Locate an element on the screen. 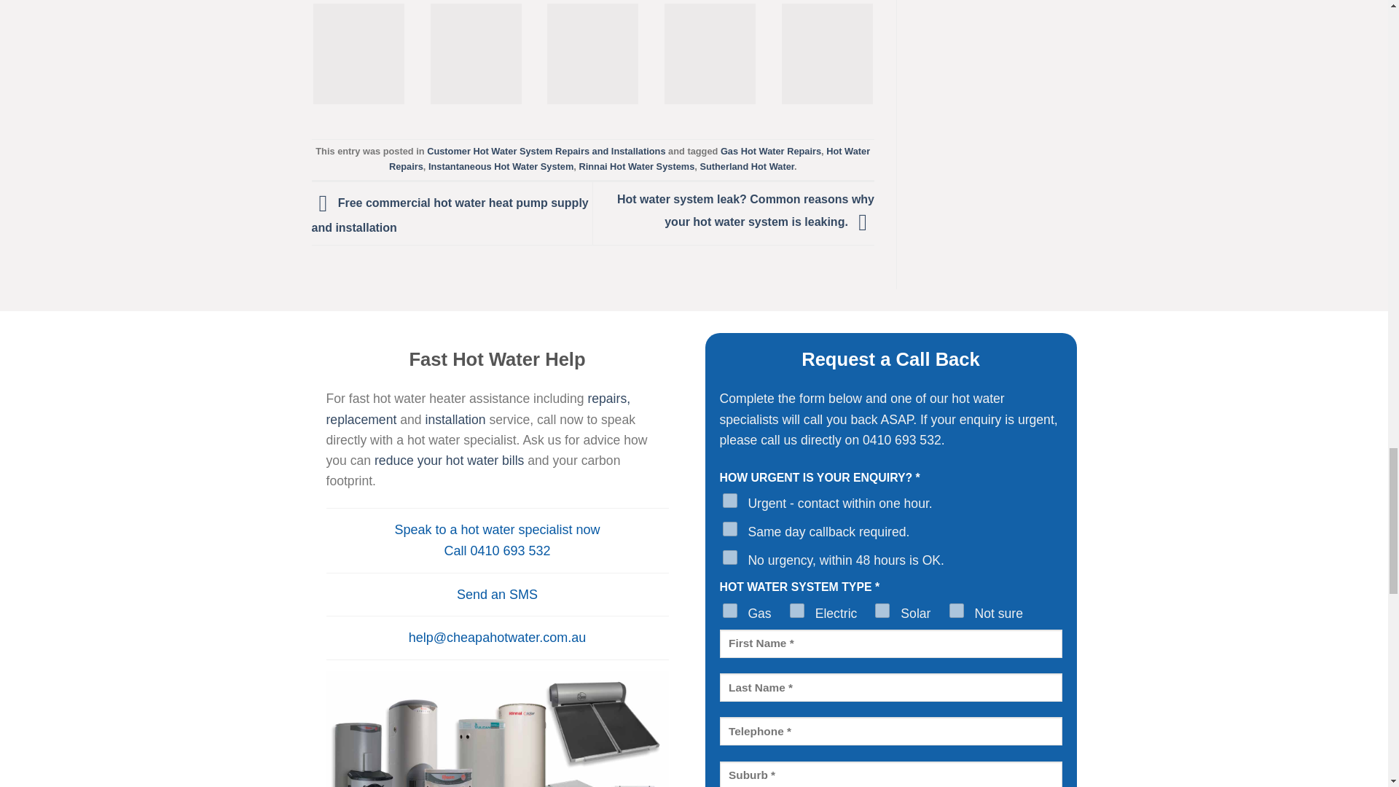 The image size is (1399, 787). Same day callback required. is located at coordinates (730, 529).